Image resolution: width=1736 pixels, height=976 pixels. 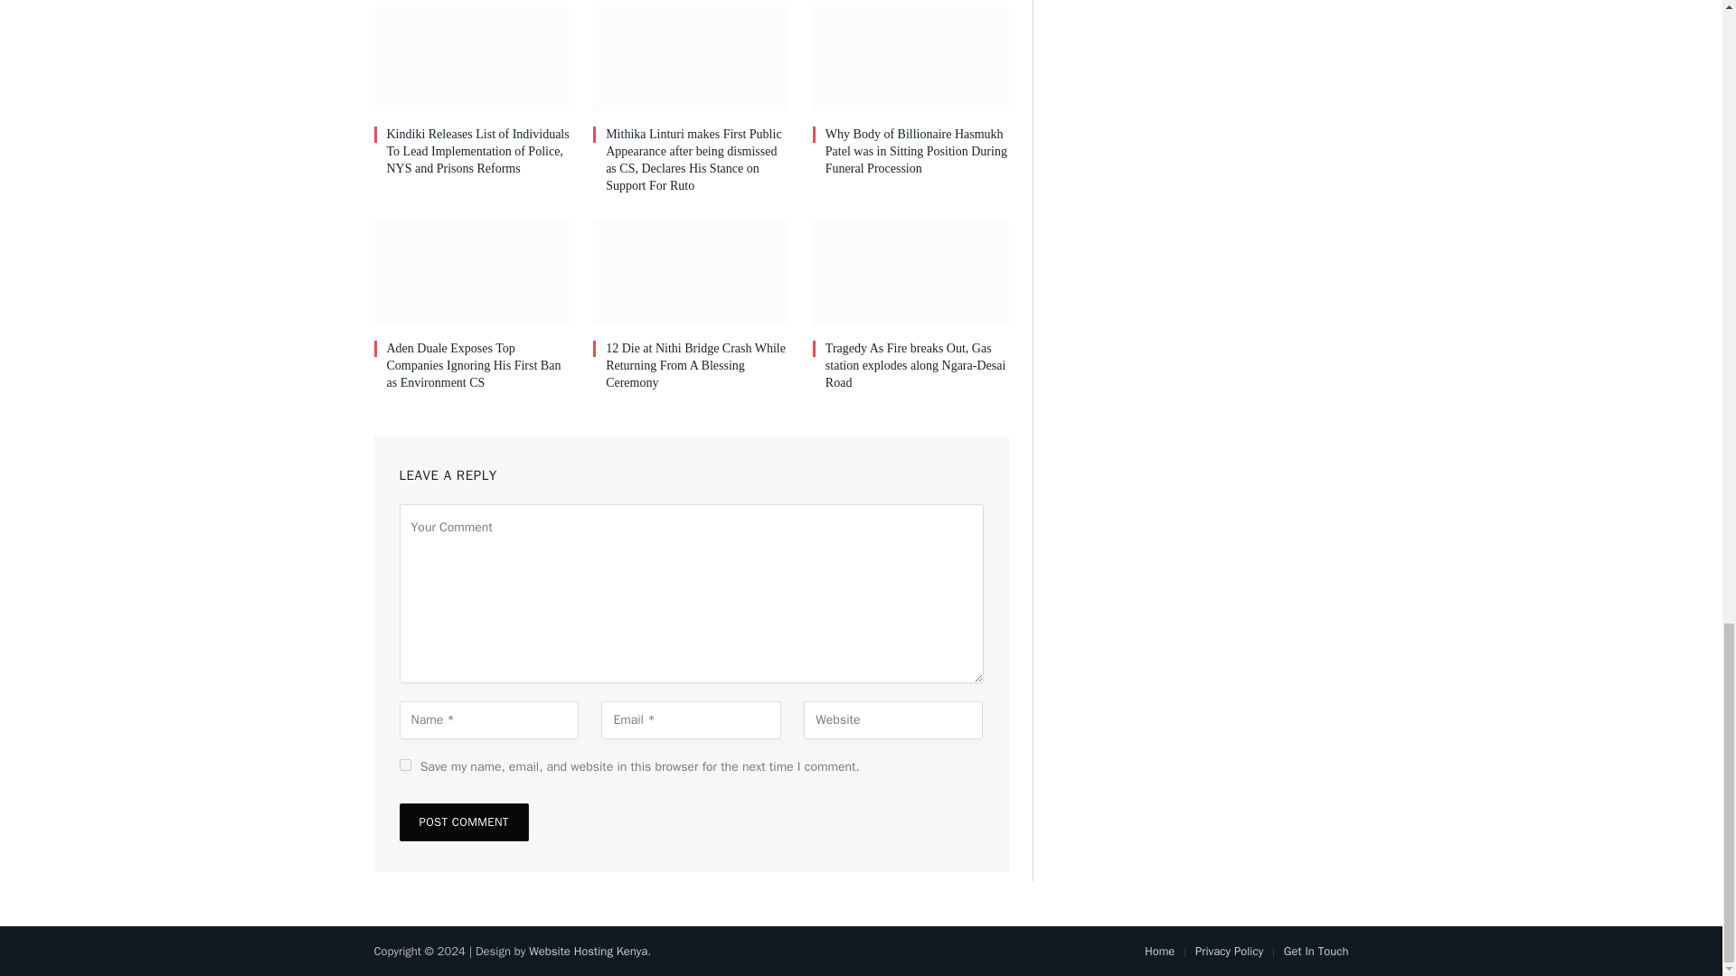 I want to click on Post Comment, so click(x=464, y=821).